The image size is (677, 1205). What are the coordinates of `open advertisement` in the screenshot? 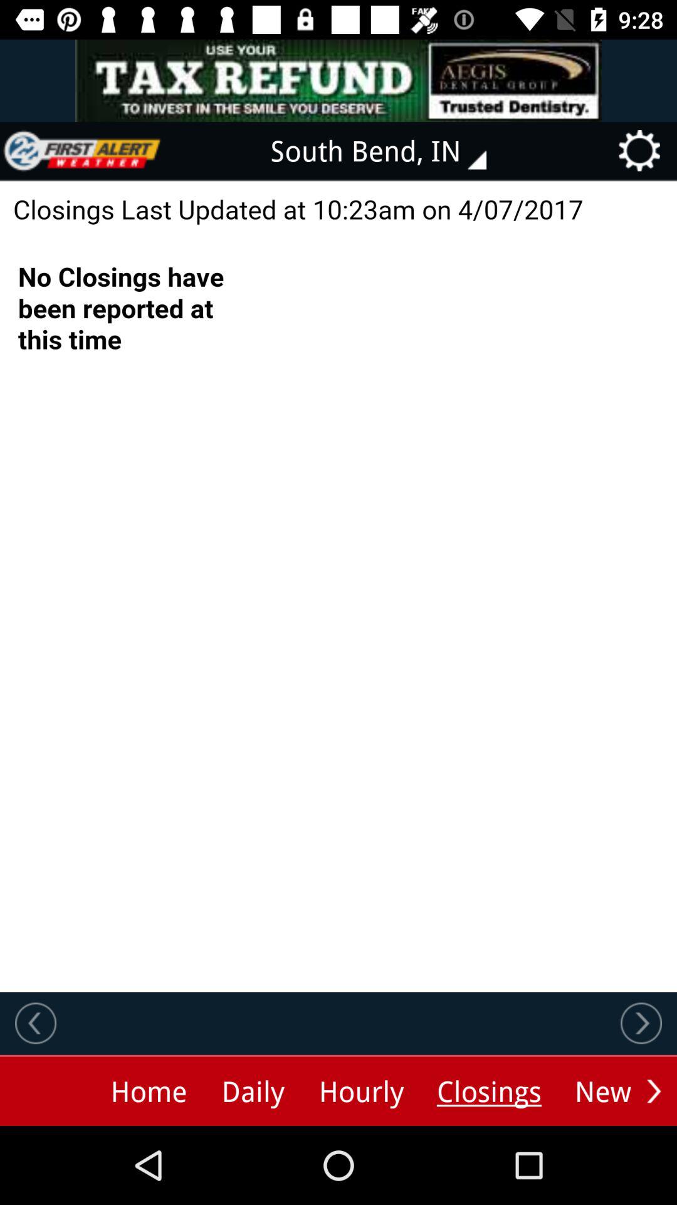 It's located at (338, 80).